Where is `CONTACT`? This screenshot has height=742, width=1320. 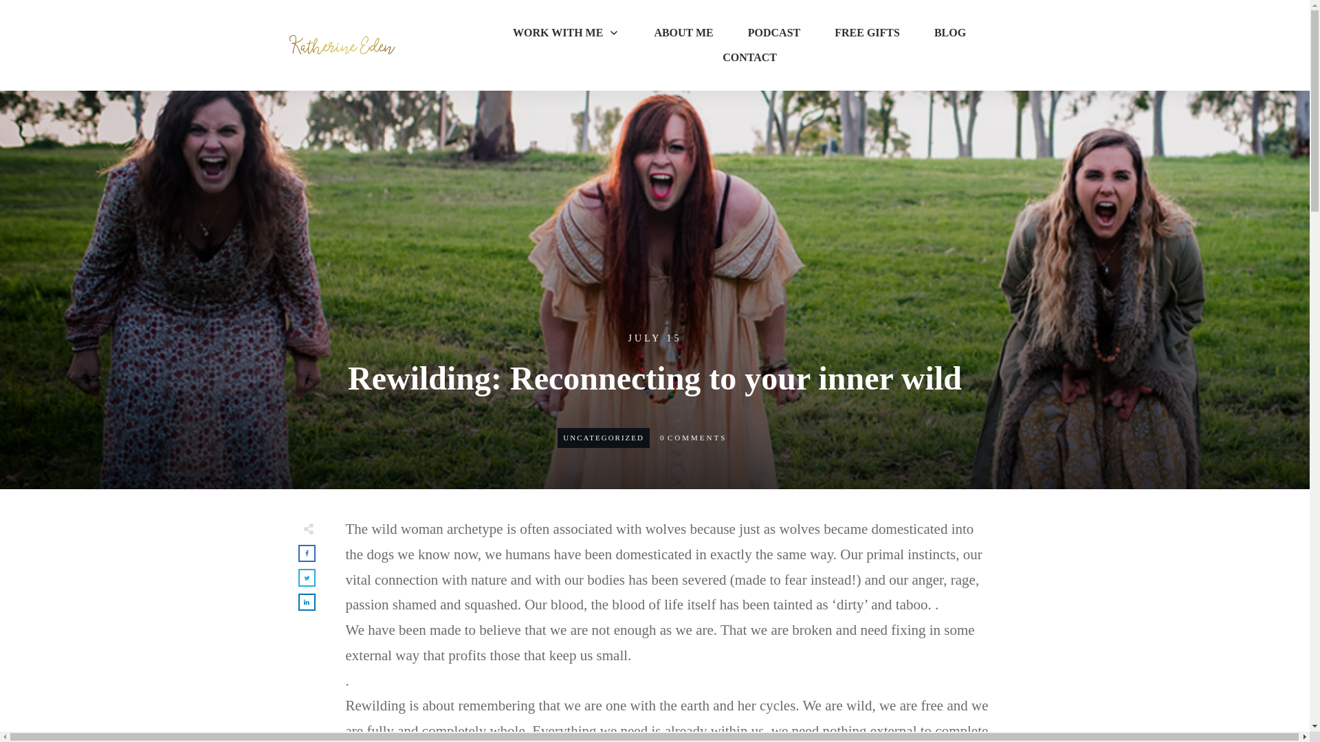 CONTACT is located at coordinates (749, 58).